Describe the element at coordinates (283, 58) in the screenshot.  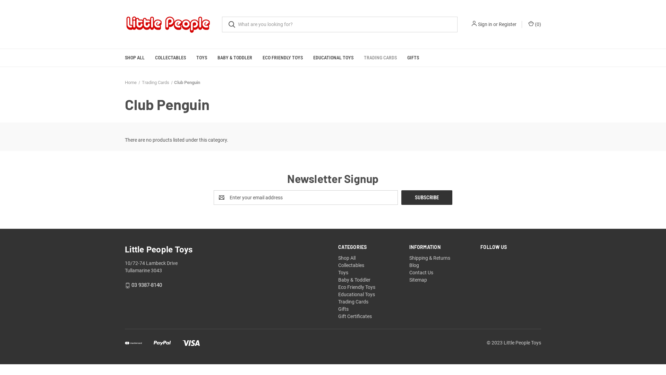
I see `ECO FRIENDLY TOYS` at that location.